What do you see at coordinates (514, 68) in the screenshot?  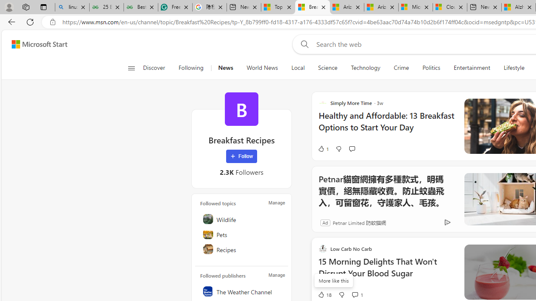 I see `Lifestyle` at bounding box center [514, 68].